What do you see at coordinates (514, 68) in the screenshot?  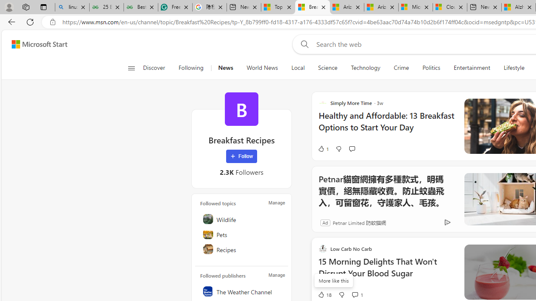 I see `Lifestyle` at bounding box center [514, 68].